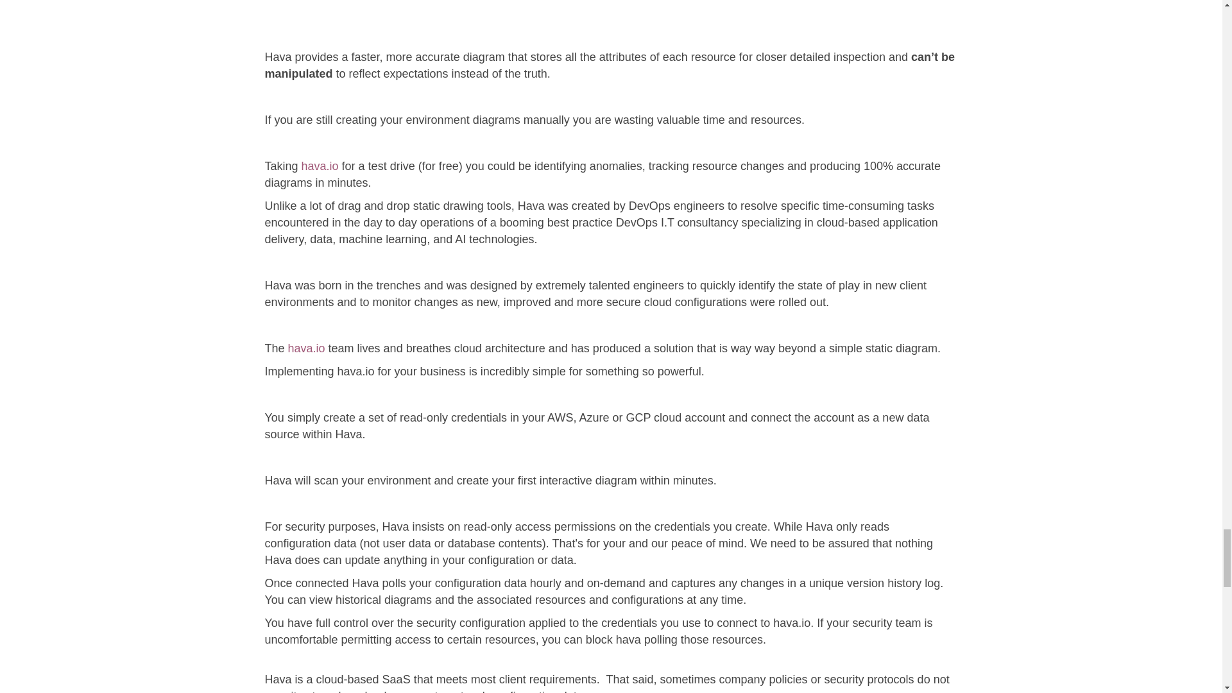 The width and height of the screenshot is (1232, 693). Describe the element at coordinates (320, 166) in the screenshot. I see `hava.io` at that location.